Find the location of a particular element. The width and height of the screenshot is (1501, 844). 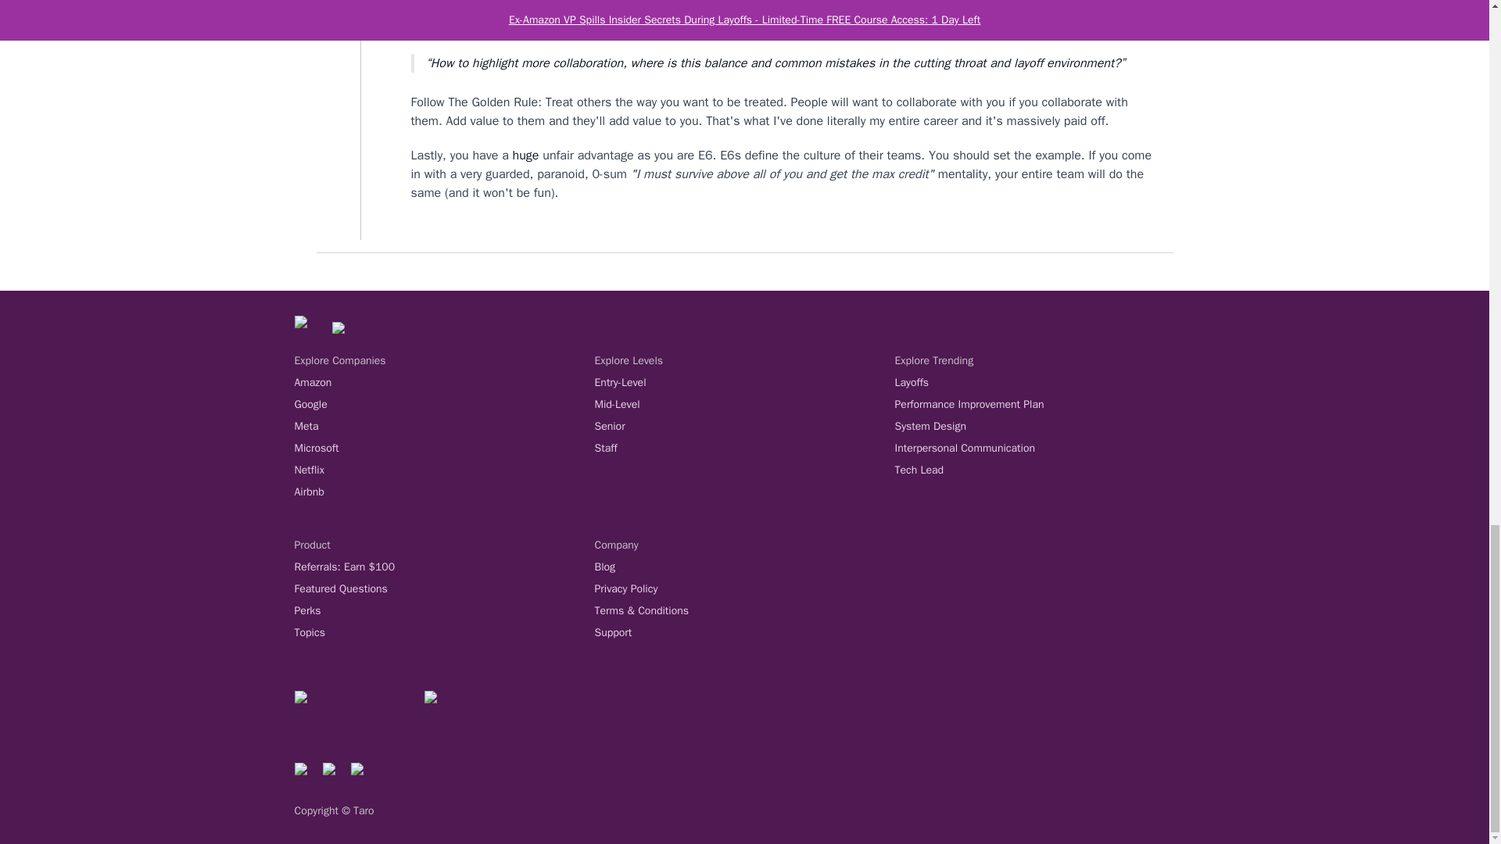

Senior is located at coordinates (744, 427).